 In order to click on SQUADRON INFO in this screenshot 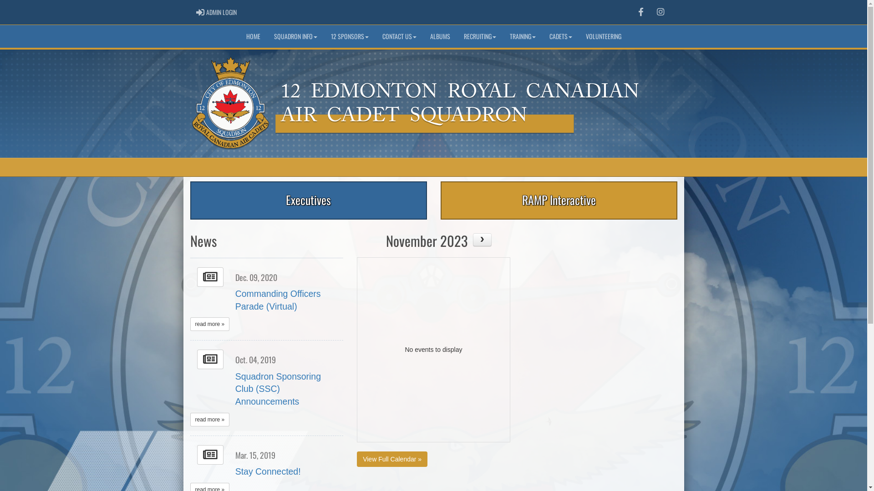, I will do `click(295, 36)`.